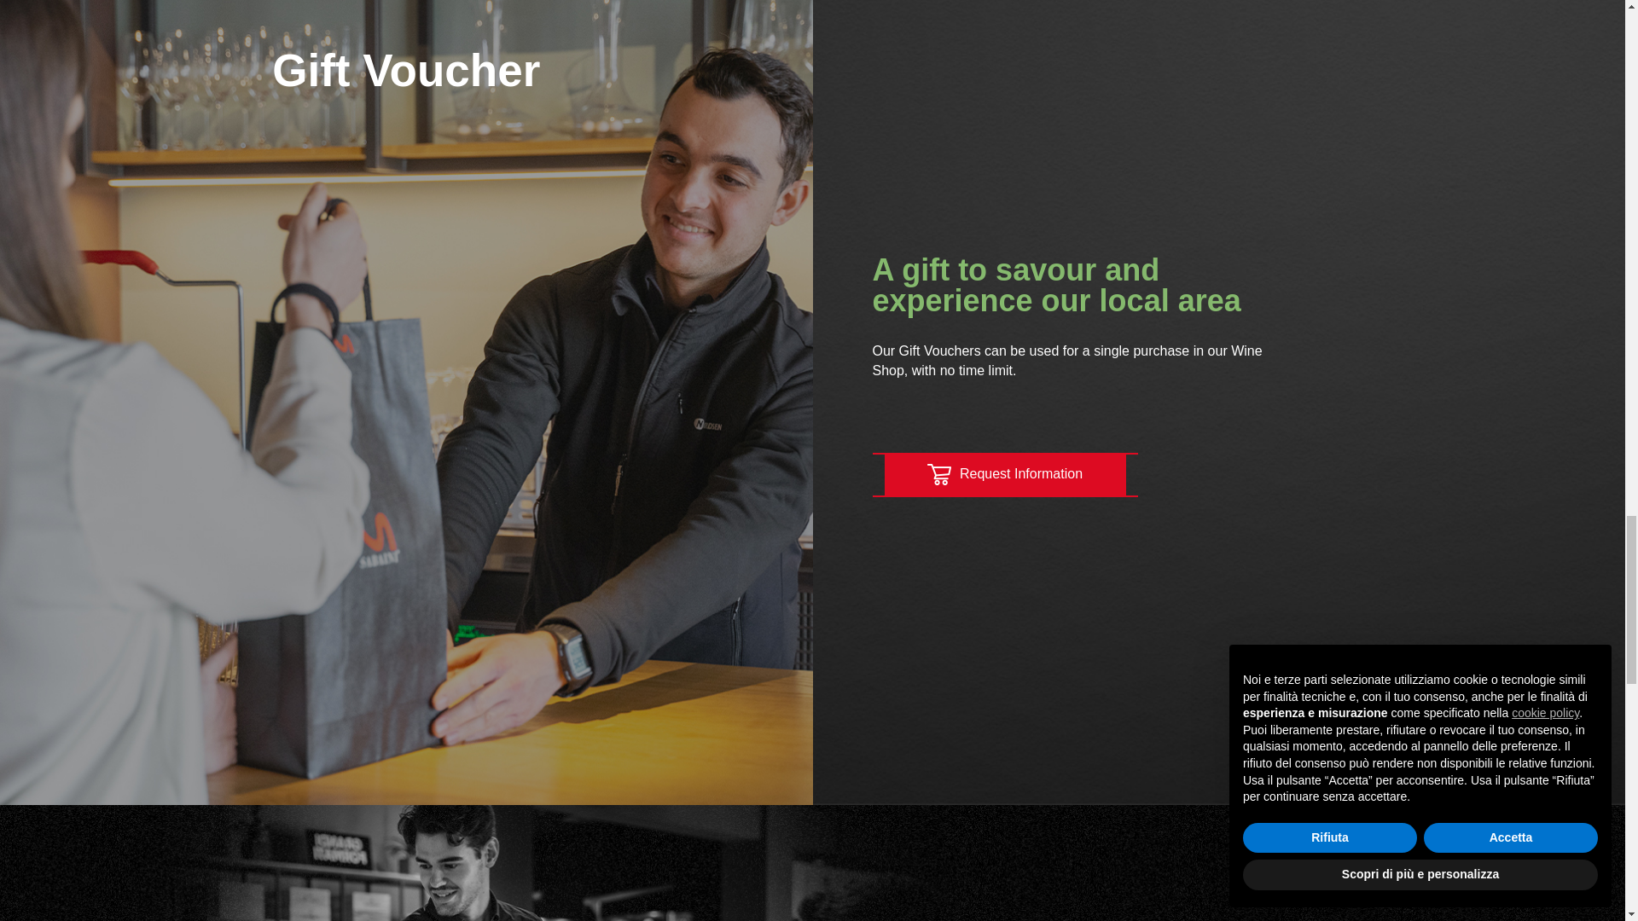 This screenshot has height=921, width=1638. What do you see at coordinates (1005, 472) in the screenshot?
I see `Request Information` at bounding box center [1005, 472].